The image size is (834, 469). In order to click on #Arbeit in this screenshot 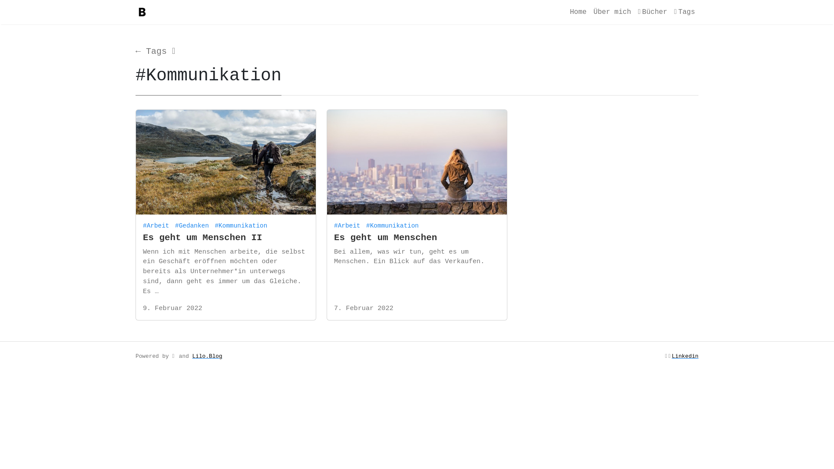, I will do `click(348, 224)`.